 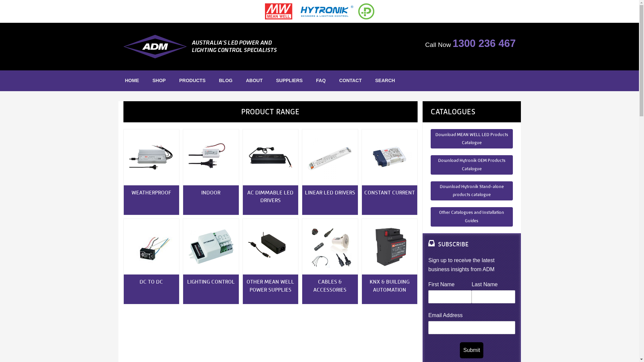 I want to click on MEAN WELL Indoor LED Drivers, so click(x=217, y=163).